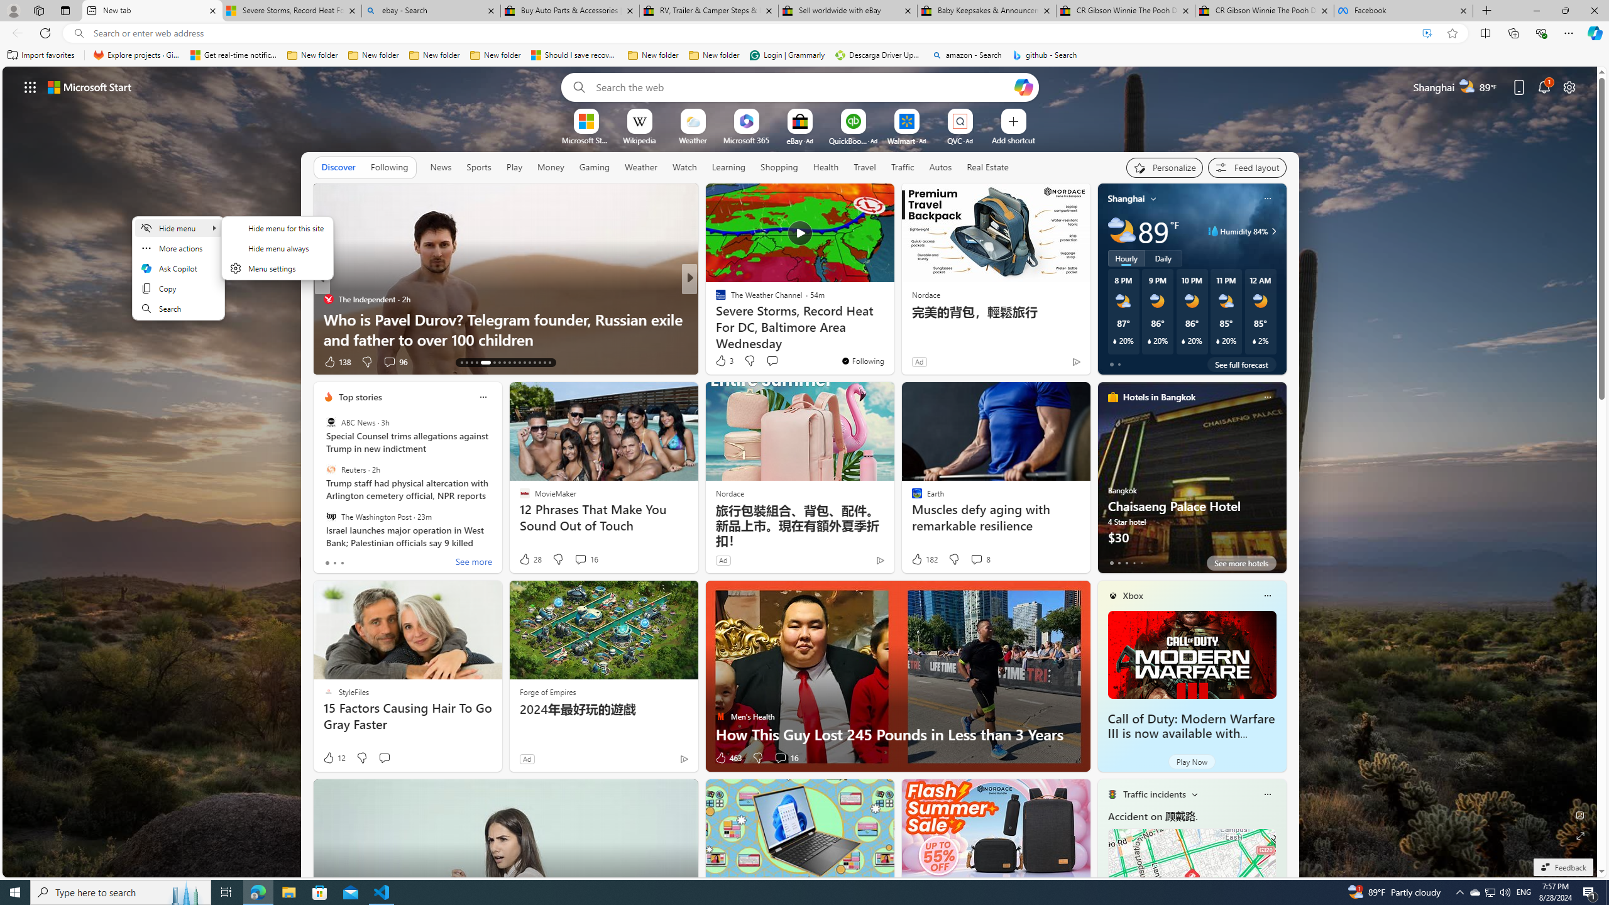  I want to click on Real Estate, so click(987, 167).